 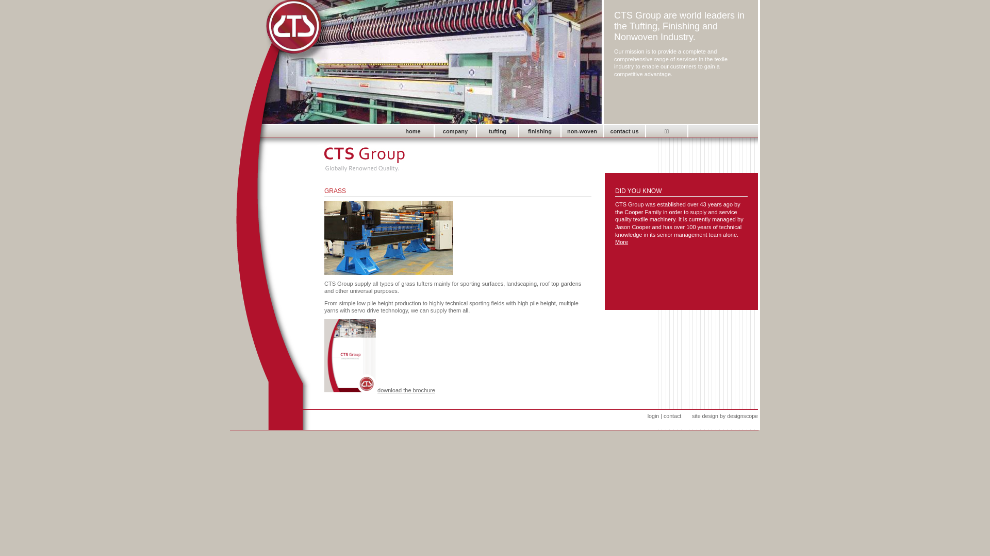 What do you see at coordinates (540, 131) in the screenshot?
I see `finishing` at bounding box center [540, 131].